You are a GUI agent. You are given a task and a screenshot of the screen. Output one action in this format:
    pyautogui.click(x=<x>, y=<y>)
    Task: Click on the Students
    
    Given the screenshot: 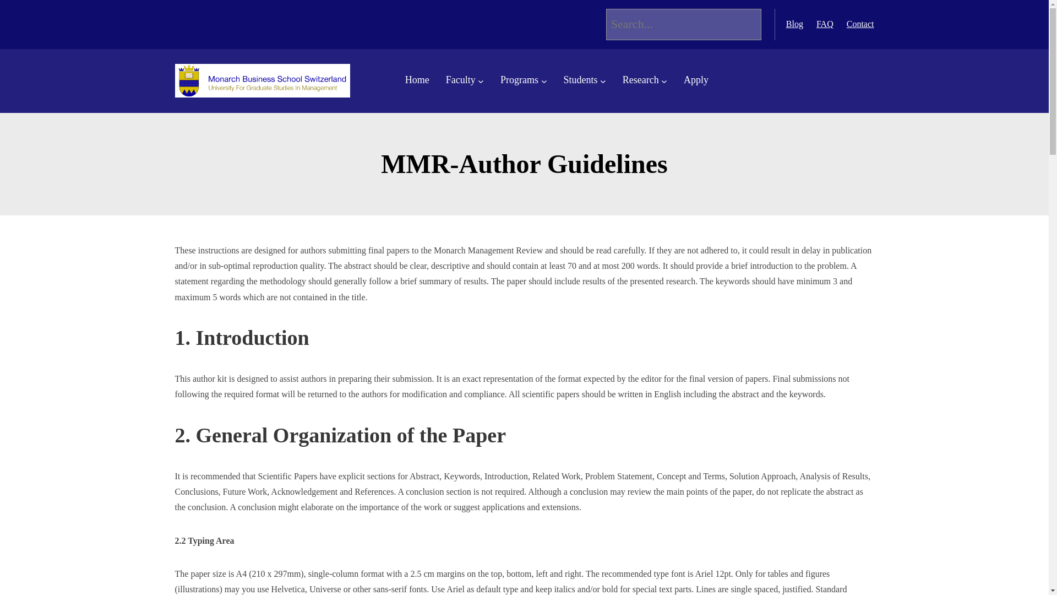 What is the action you would take?
    pyautogui.click(x=580, y=80)
    